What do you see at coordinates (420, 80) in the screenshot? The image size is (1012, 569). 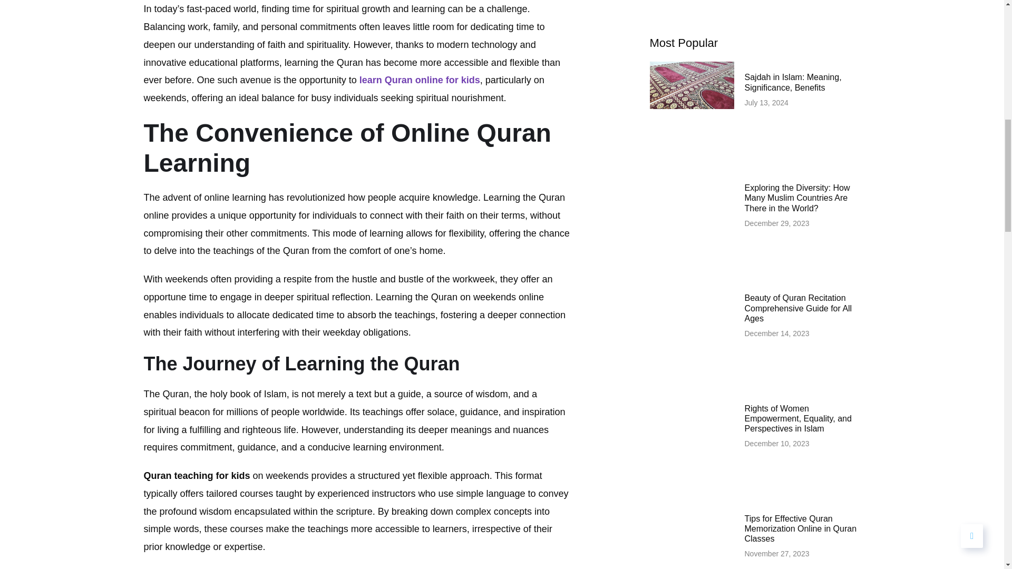 I see `learn Quran online for kids` at bounding box center [420, 80].